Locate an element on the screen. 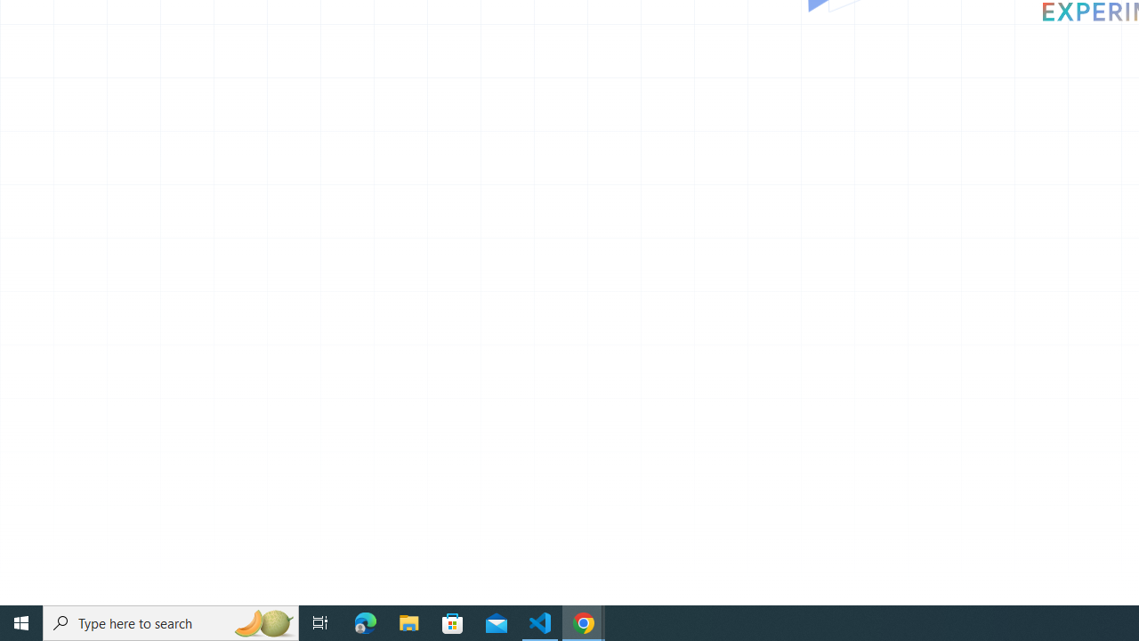 The image size is (1139, 641). File Explorer is located at coordinates (409, 623).